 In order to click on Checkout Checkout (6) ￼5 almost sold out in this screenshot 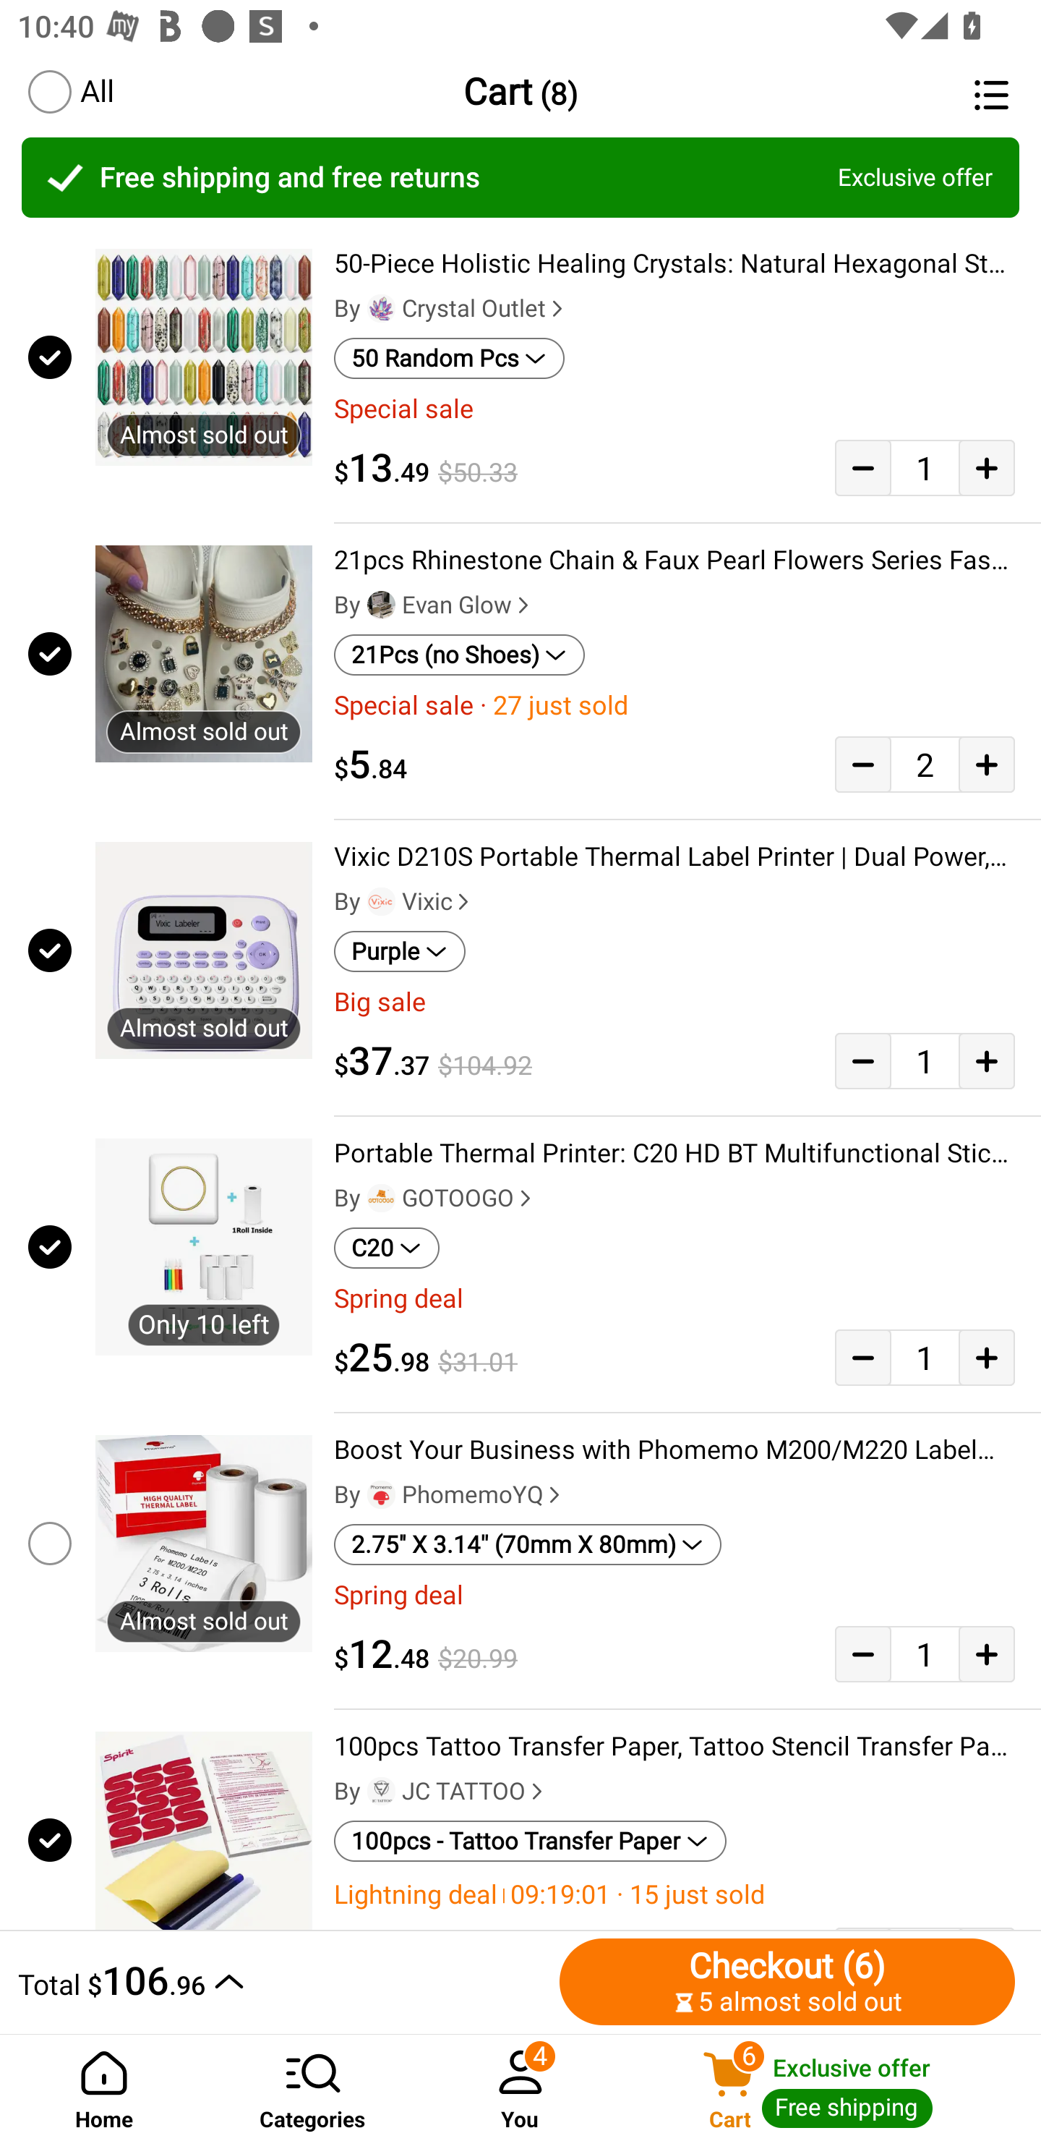, I will do `click(787, 1981)`.